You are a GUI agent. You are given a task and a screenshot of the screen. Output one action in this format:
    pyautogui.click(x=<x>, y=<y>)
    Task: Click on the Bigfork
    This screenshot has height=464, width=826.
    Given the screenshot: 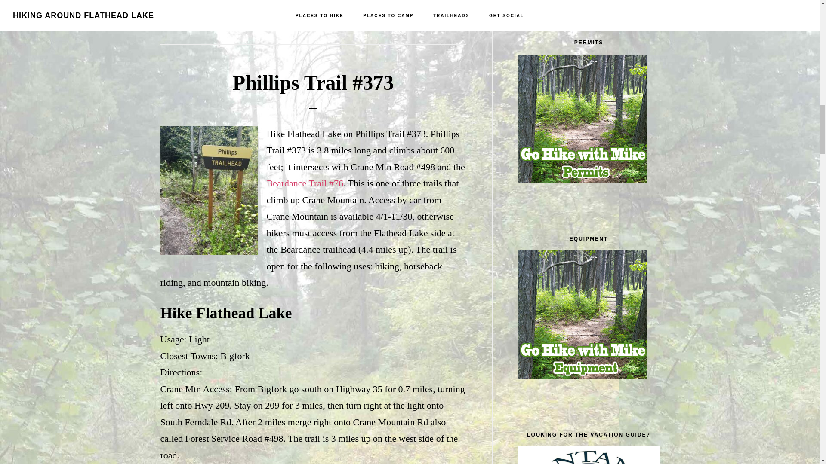 What is the action you would take?
    pyautogui.click(x=222, y=10)
    